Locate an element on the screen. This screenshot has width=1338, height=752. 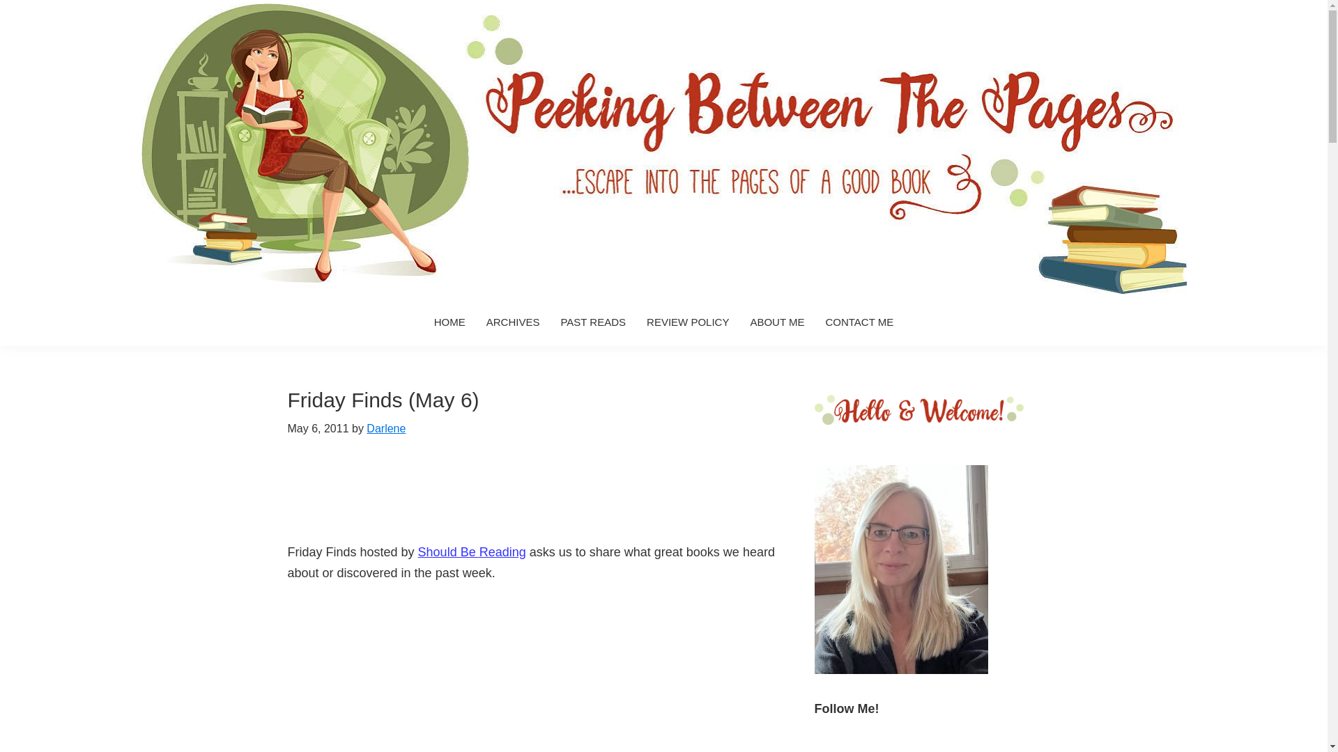
ABOUT ME is located at coordinates (777, 322).